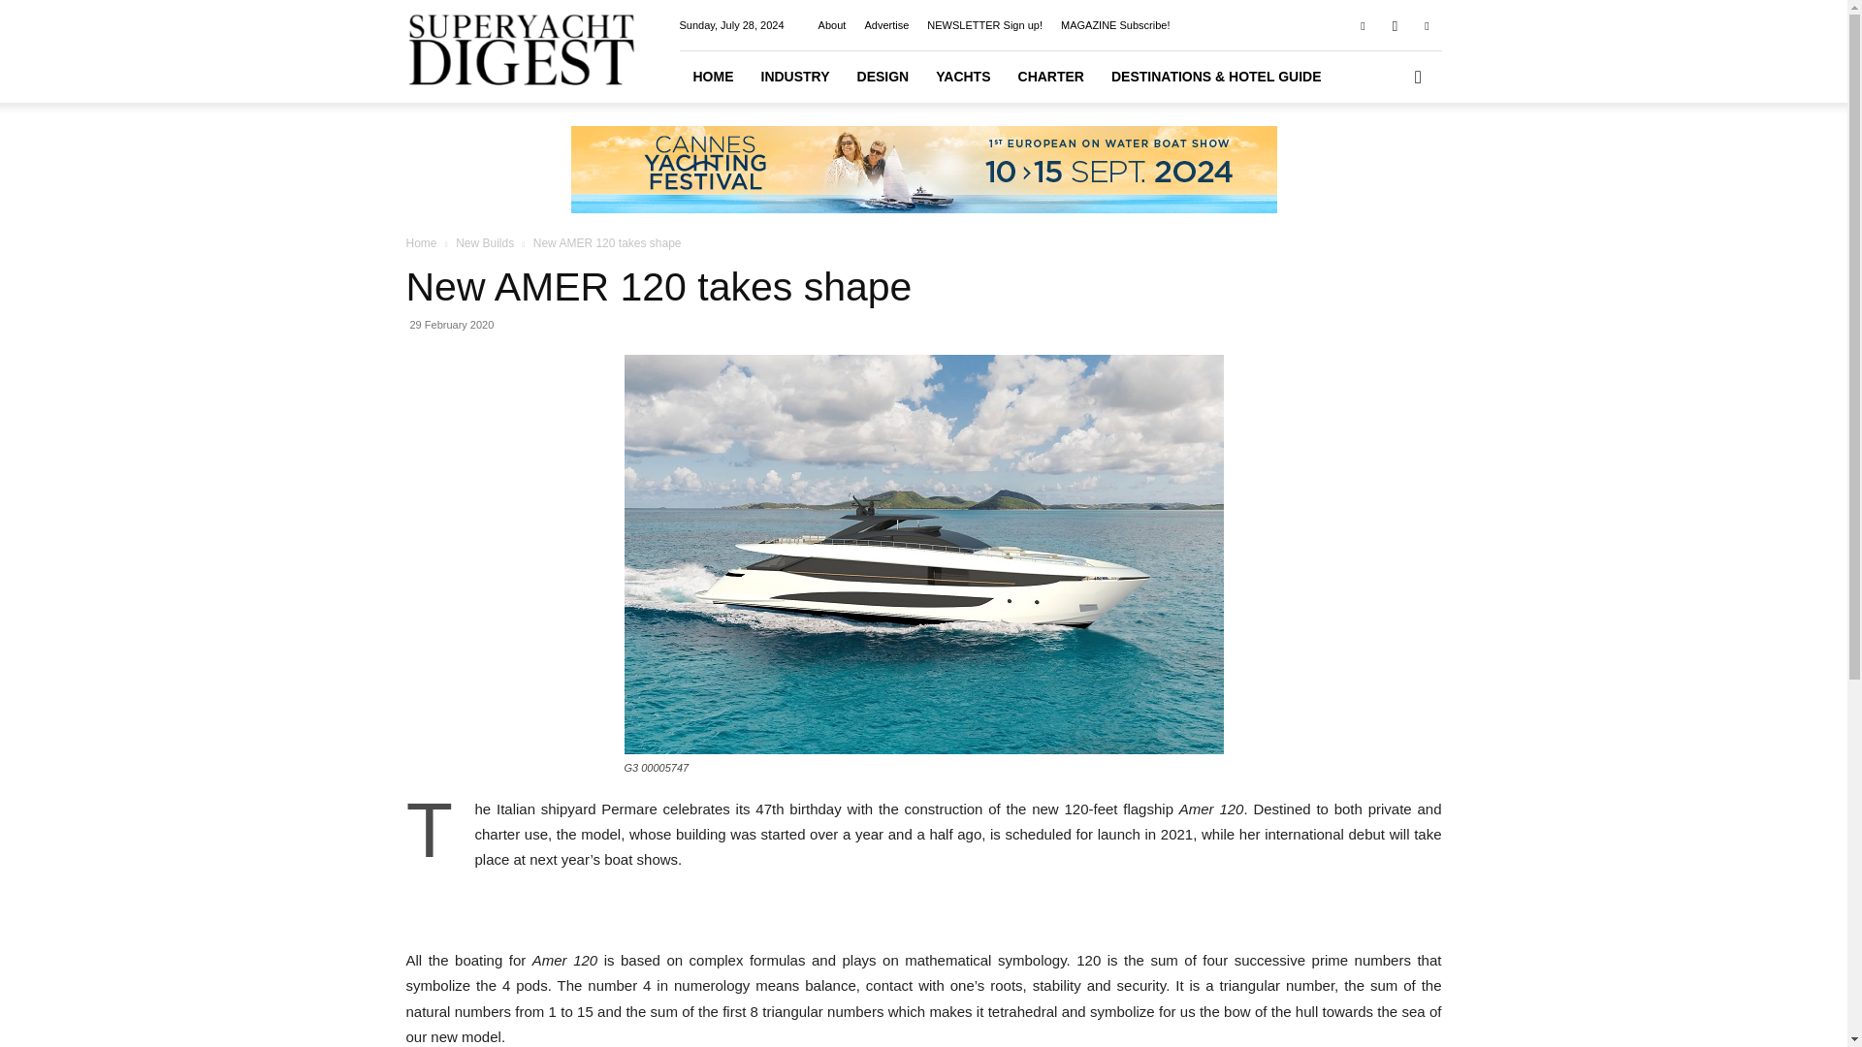 The image size is (1862, 1047). What do you see at coordinates (1051, 76) in the screenshot?
I see `CHARTER` at bounding box center [1051, 76].